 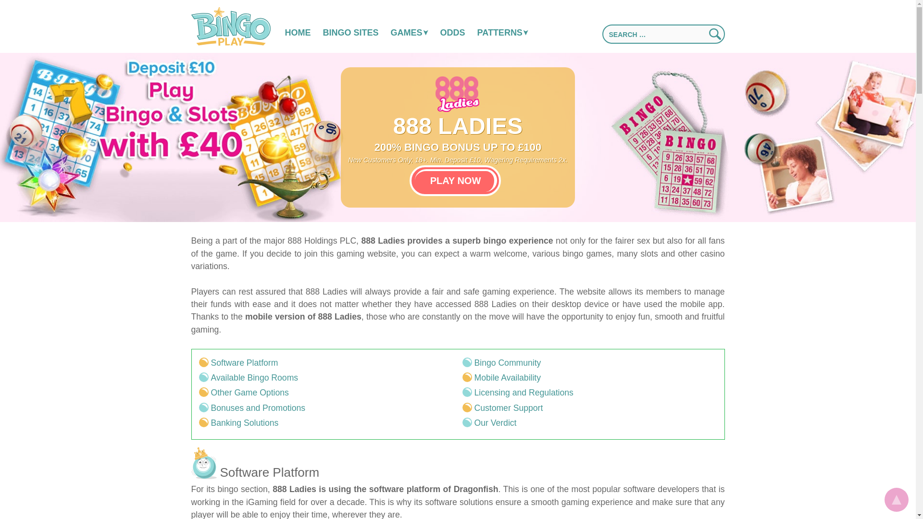 I want to click on Banking Solutions, so click(x=244, y=423).